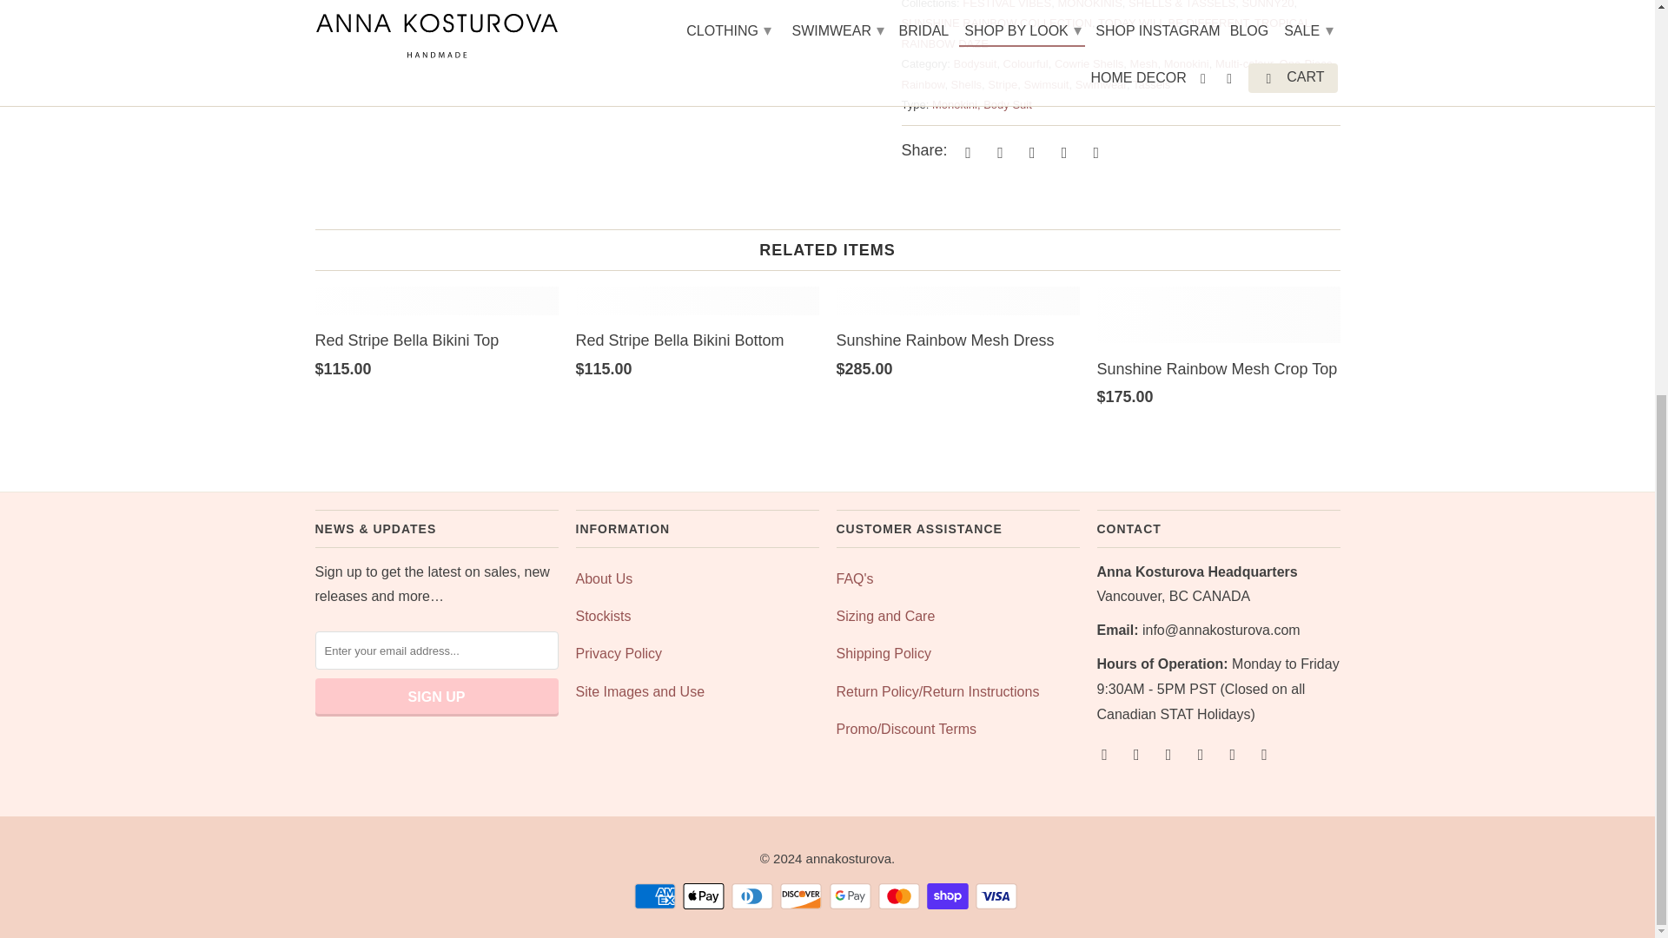  I want to click on SUNNY20, so click(1267, 4).